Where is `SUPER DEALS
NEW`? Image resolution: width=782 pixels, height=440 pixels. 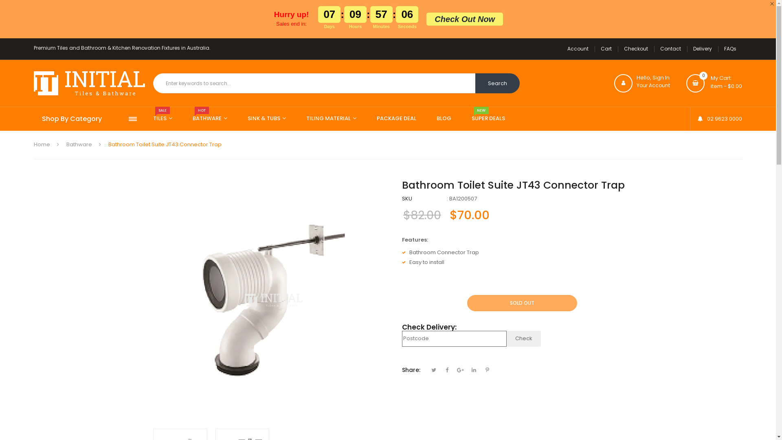
SUPER DEALS
NEW is located at coordinates (488, 119).